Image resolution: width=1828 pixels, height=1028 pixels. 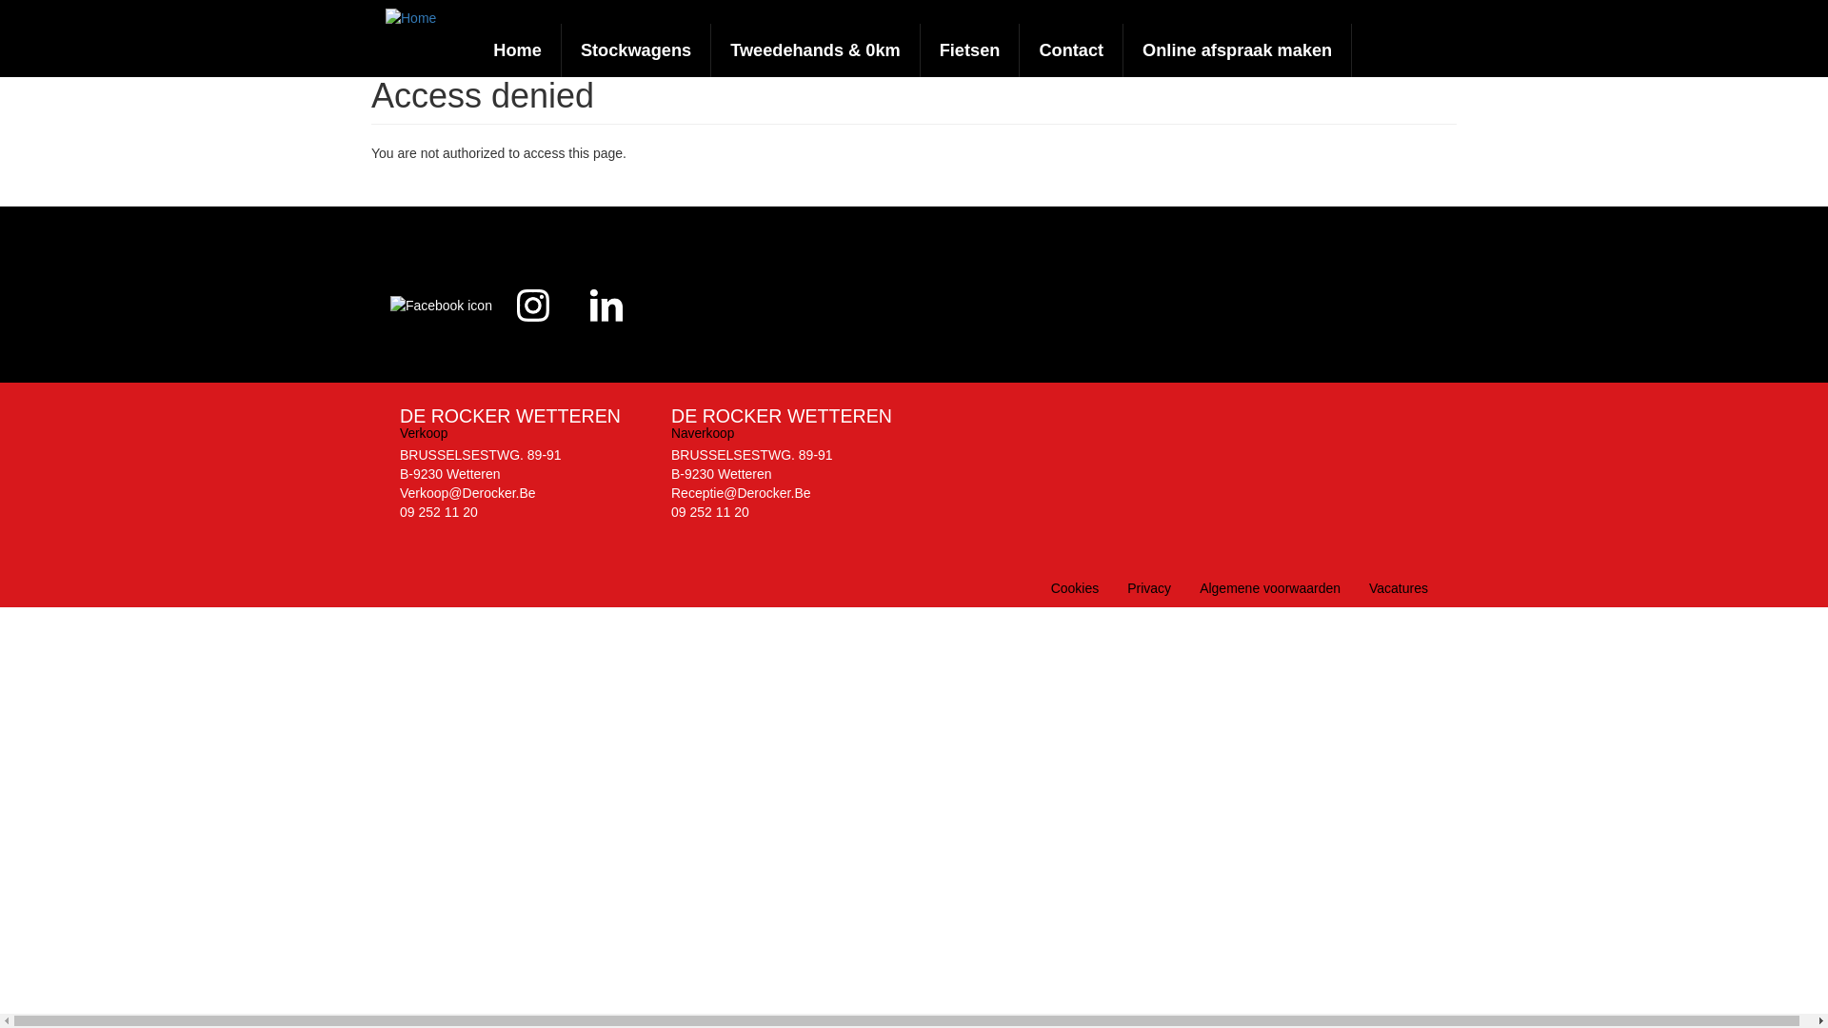 What do you see at coordinates (518, 50) in the screenshot?
I see `Home` at bounding box center [518, 50].